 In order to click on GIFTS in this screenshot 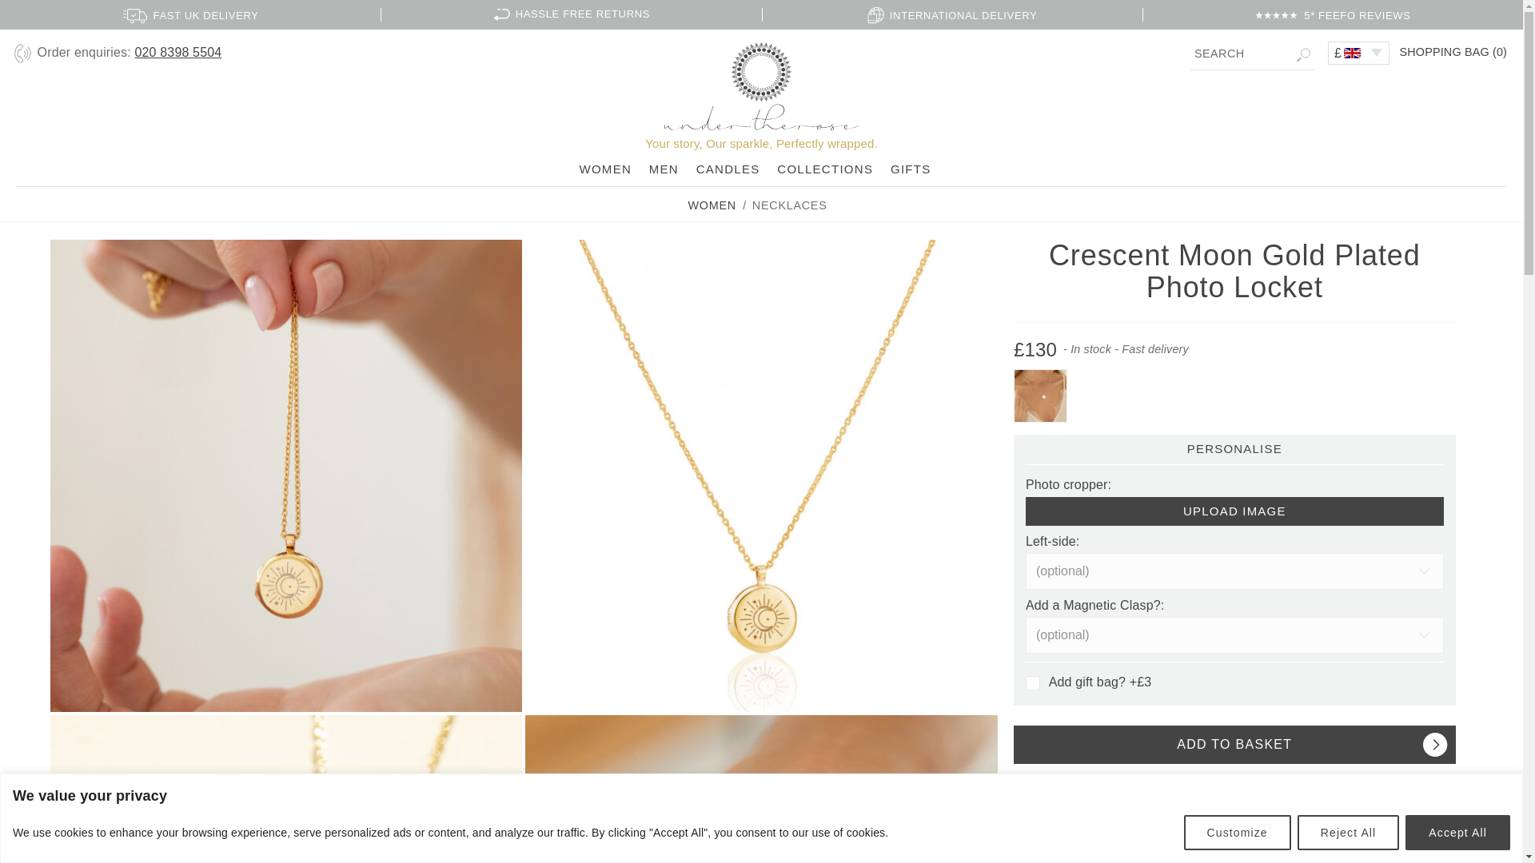, I will do `click(911, 169)`.